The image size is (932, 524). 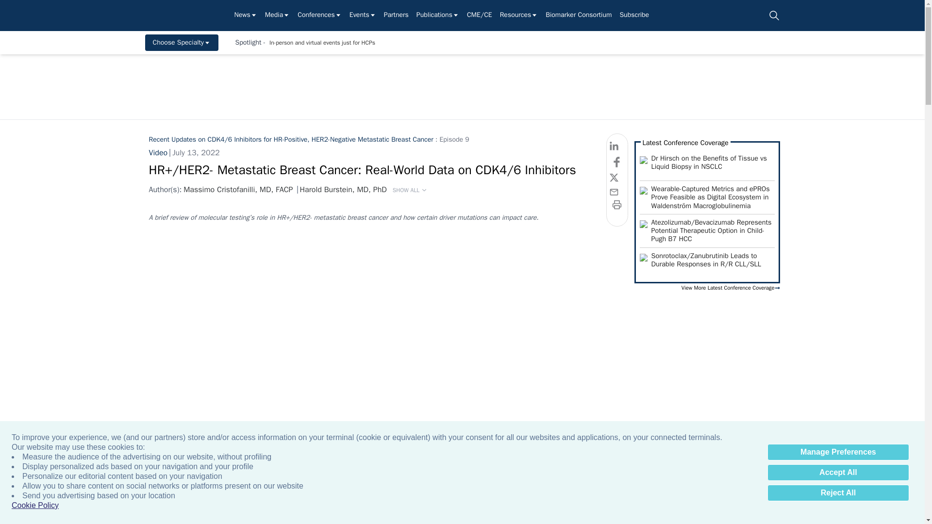 I want to click on Conferences, so click(x=319, y=16).